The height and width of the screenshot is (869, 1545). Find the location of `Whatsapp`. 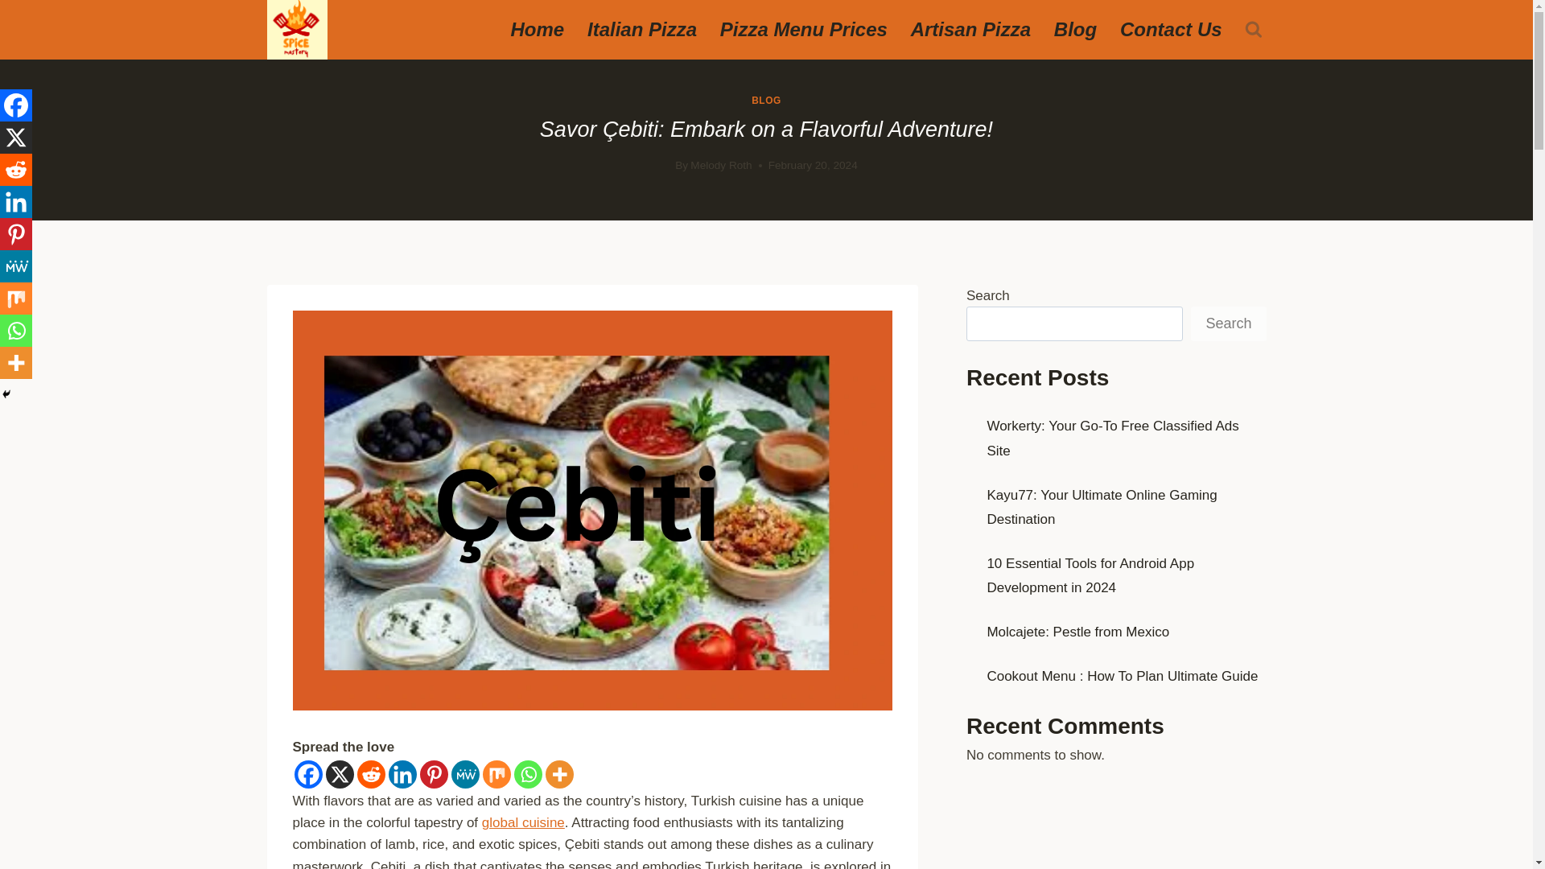

Whatsapp is located at coordinates (527, 774).